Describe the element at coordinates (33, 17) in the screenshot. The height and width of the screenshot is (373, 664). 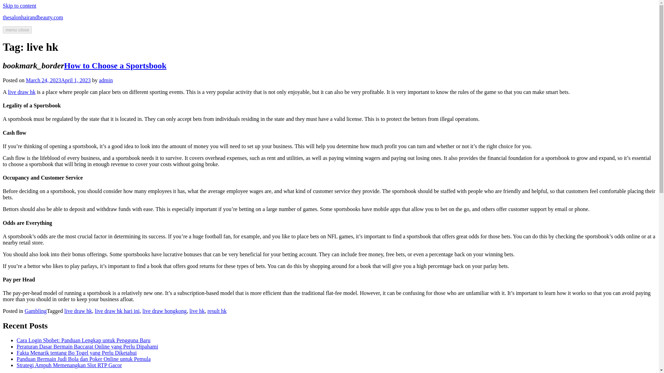
I see `thesalonhairandbeauty.com` at that location.